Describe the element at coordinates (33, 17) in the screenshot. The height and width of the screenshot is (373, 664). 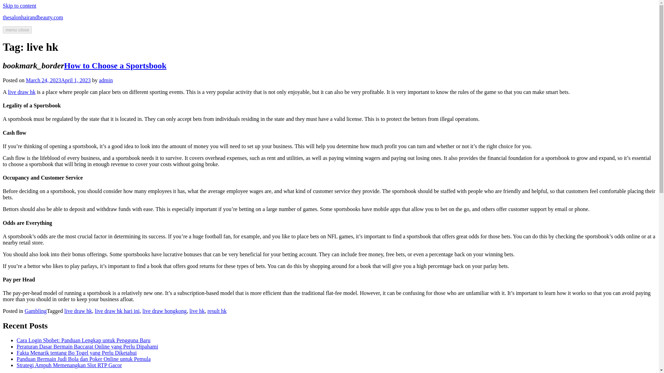
I see `thesalonhairandbeauty.com` at that location.